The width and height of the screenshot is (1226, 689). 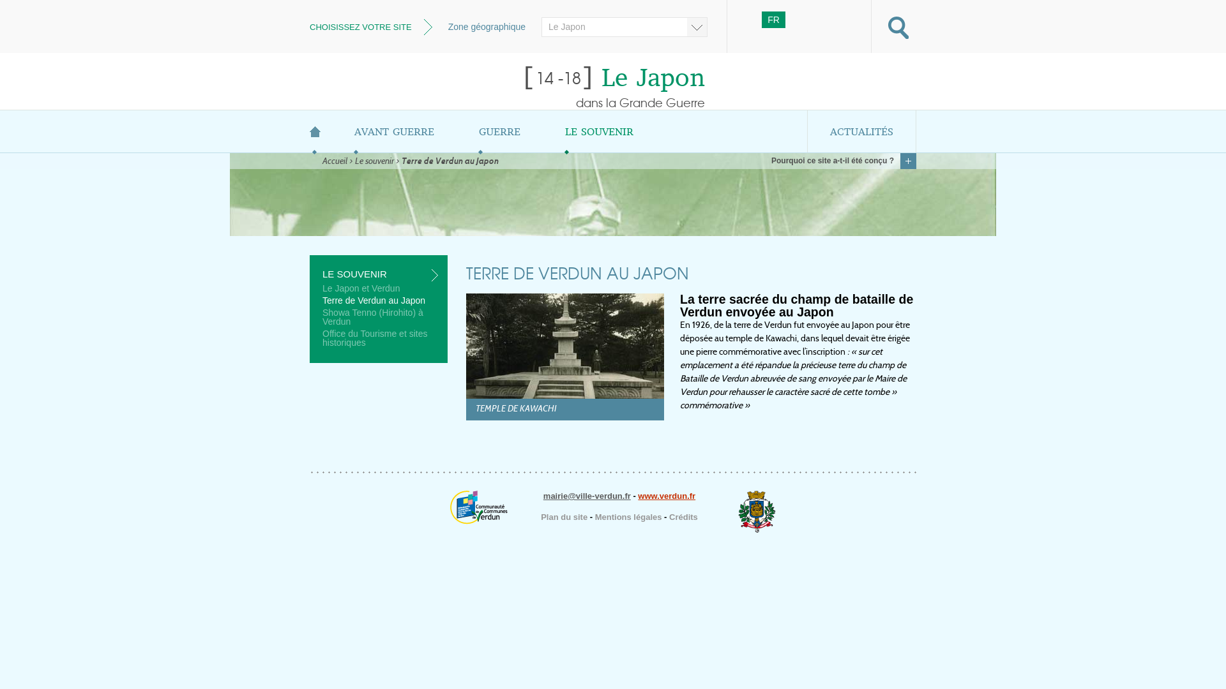 I want to click on Le souvenir, so click(x=374, y=162).